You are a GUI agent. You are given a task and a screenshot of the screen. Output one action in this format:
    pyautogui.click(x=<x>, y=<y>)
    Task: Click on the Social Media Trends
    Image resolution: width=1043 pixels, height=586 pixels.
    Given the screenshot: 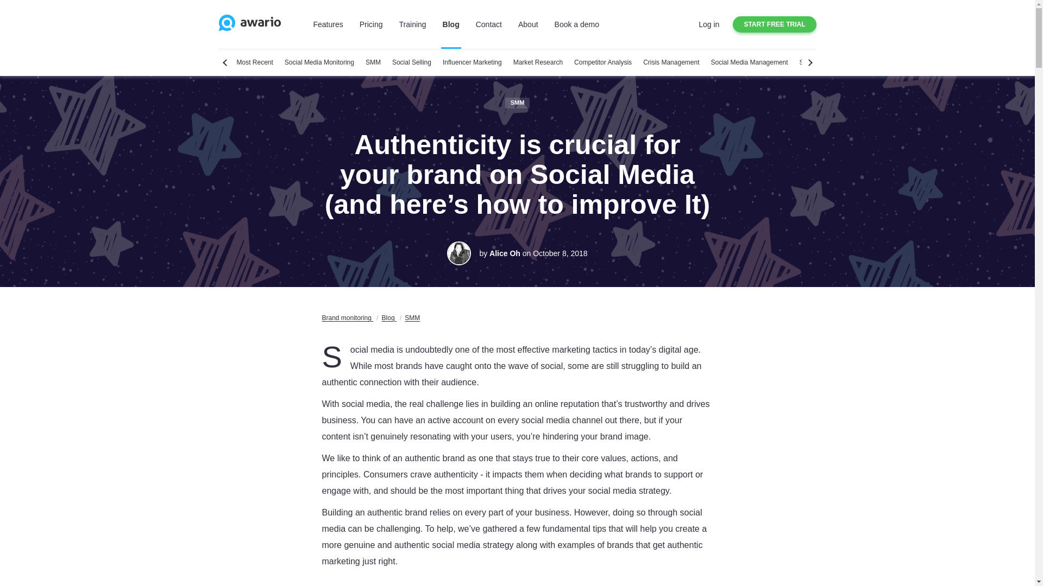 What is the action you would take?
    pyautogui.click(x=829, y=63)
    